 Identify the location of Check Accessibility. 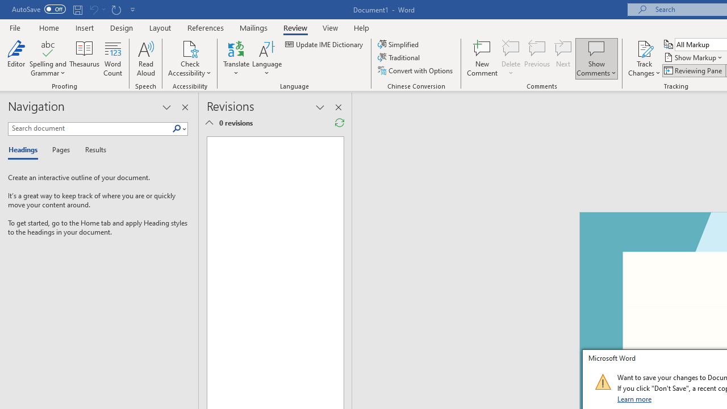
(190, 58).